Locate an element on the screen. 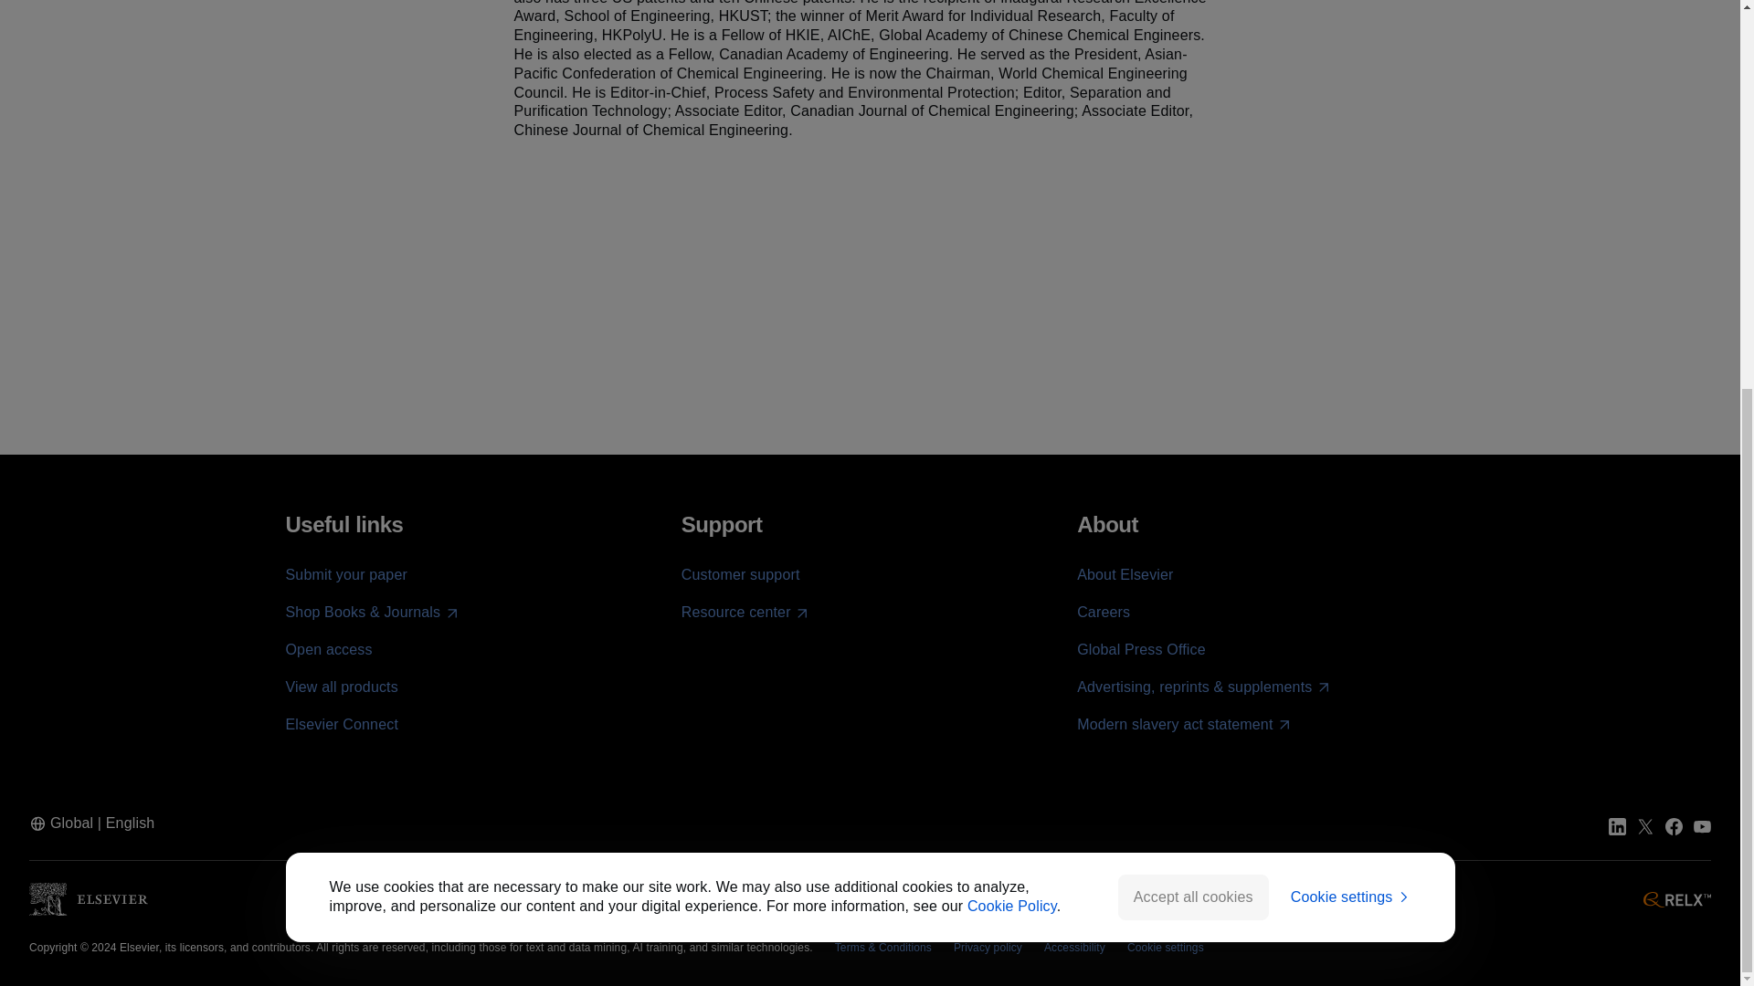 The width and height of the screenshot is (1754, 986). Careers is located at coordinates (1103, 612).